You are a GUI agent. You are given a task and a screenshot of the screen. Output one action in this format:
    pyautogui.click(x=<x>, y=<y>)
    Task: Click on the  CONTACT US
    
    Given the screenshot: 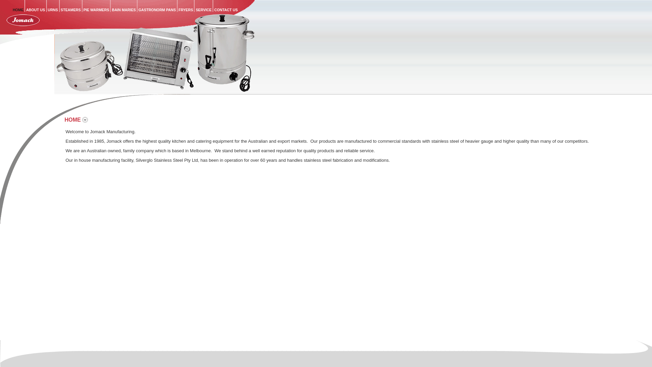 What is the action you would take?
    pyautogui.click(x=225, y=10)
    